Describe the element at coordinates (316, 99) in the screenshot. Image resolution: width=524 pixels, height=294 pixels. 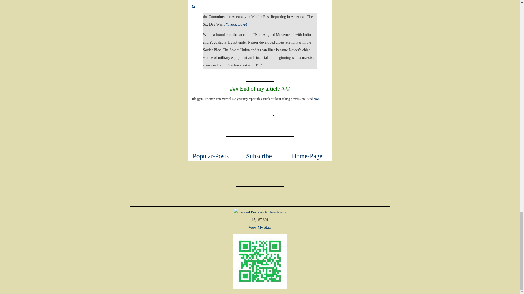
I see `how` at that location.